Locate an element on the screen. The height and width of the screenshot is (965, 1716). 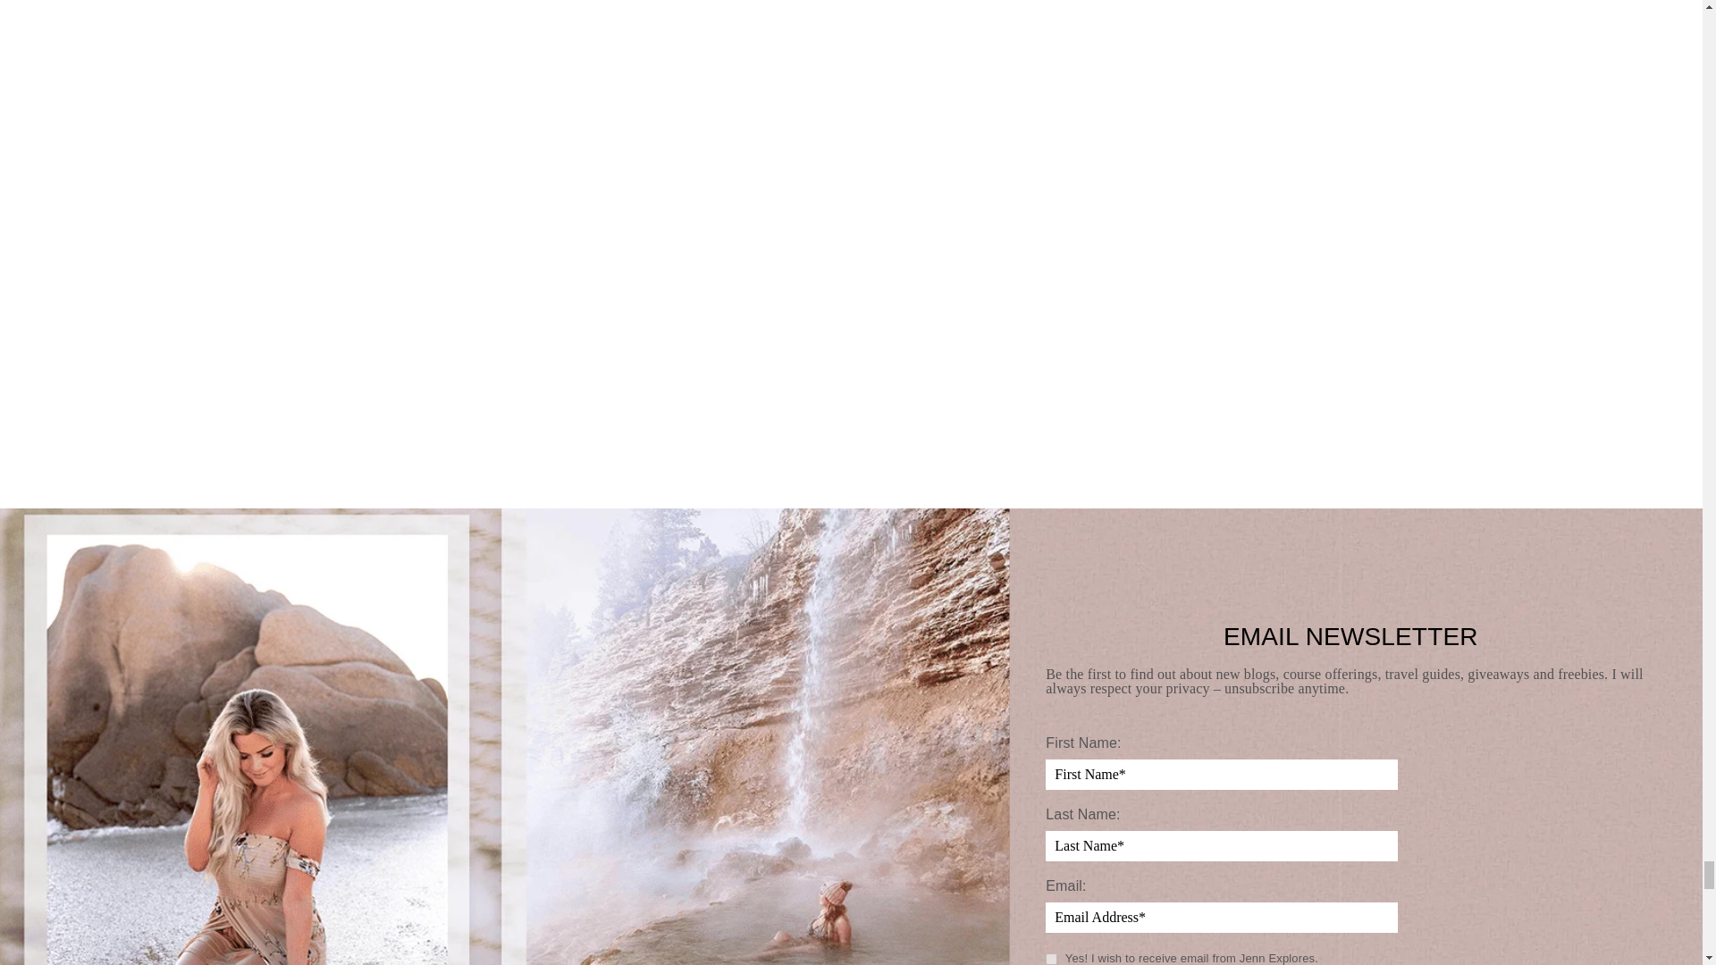
1 is located at coordinates (1051, 960).